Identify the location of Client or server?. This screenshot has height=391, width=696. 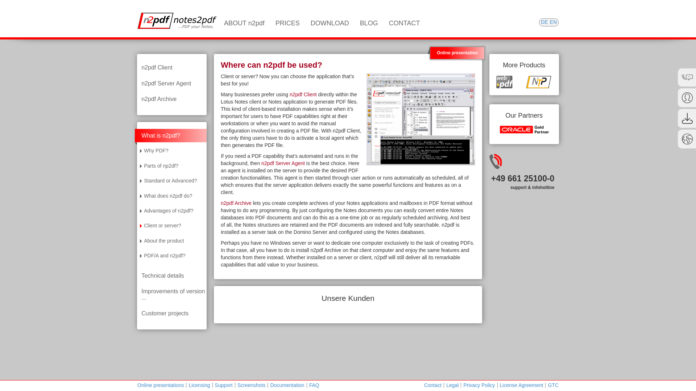
(171, 226).